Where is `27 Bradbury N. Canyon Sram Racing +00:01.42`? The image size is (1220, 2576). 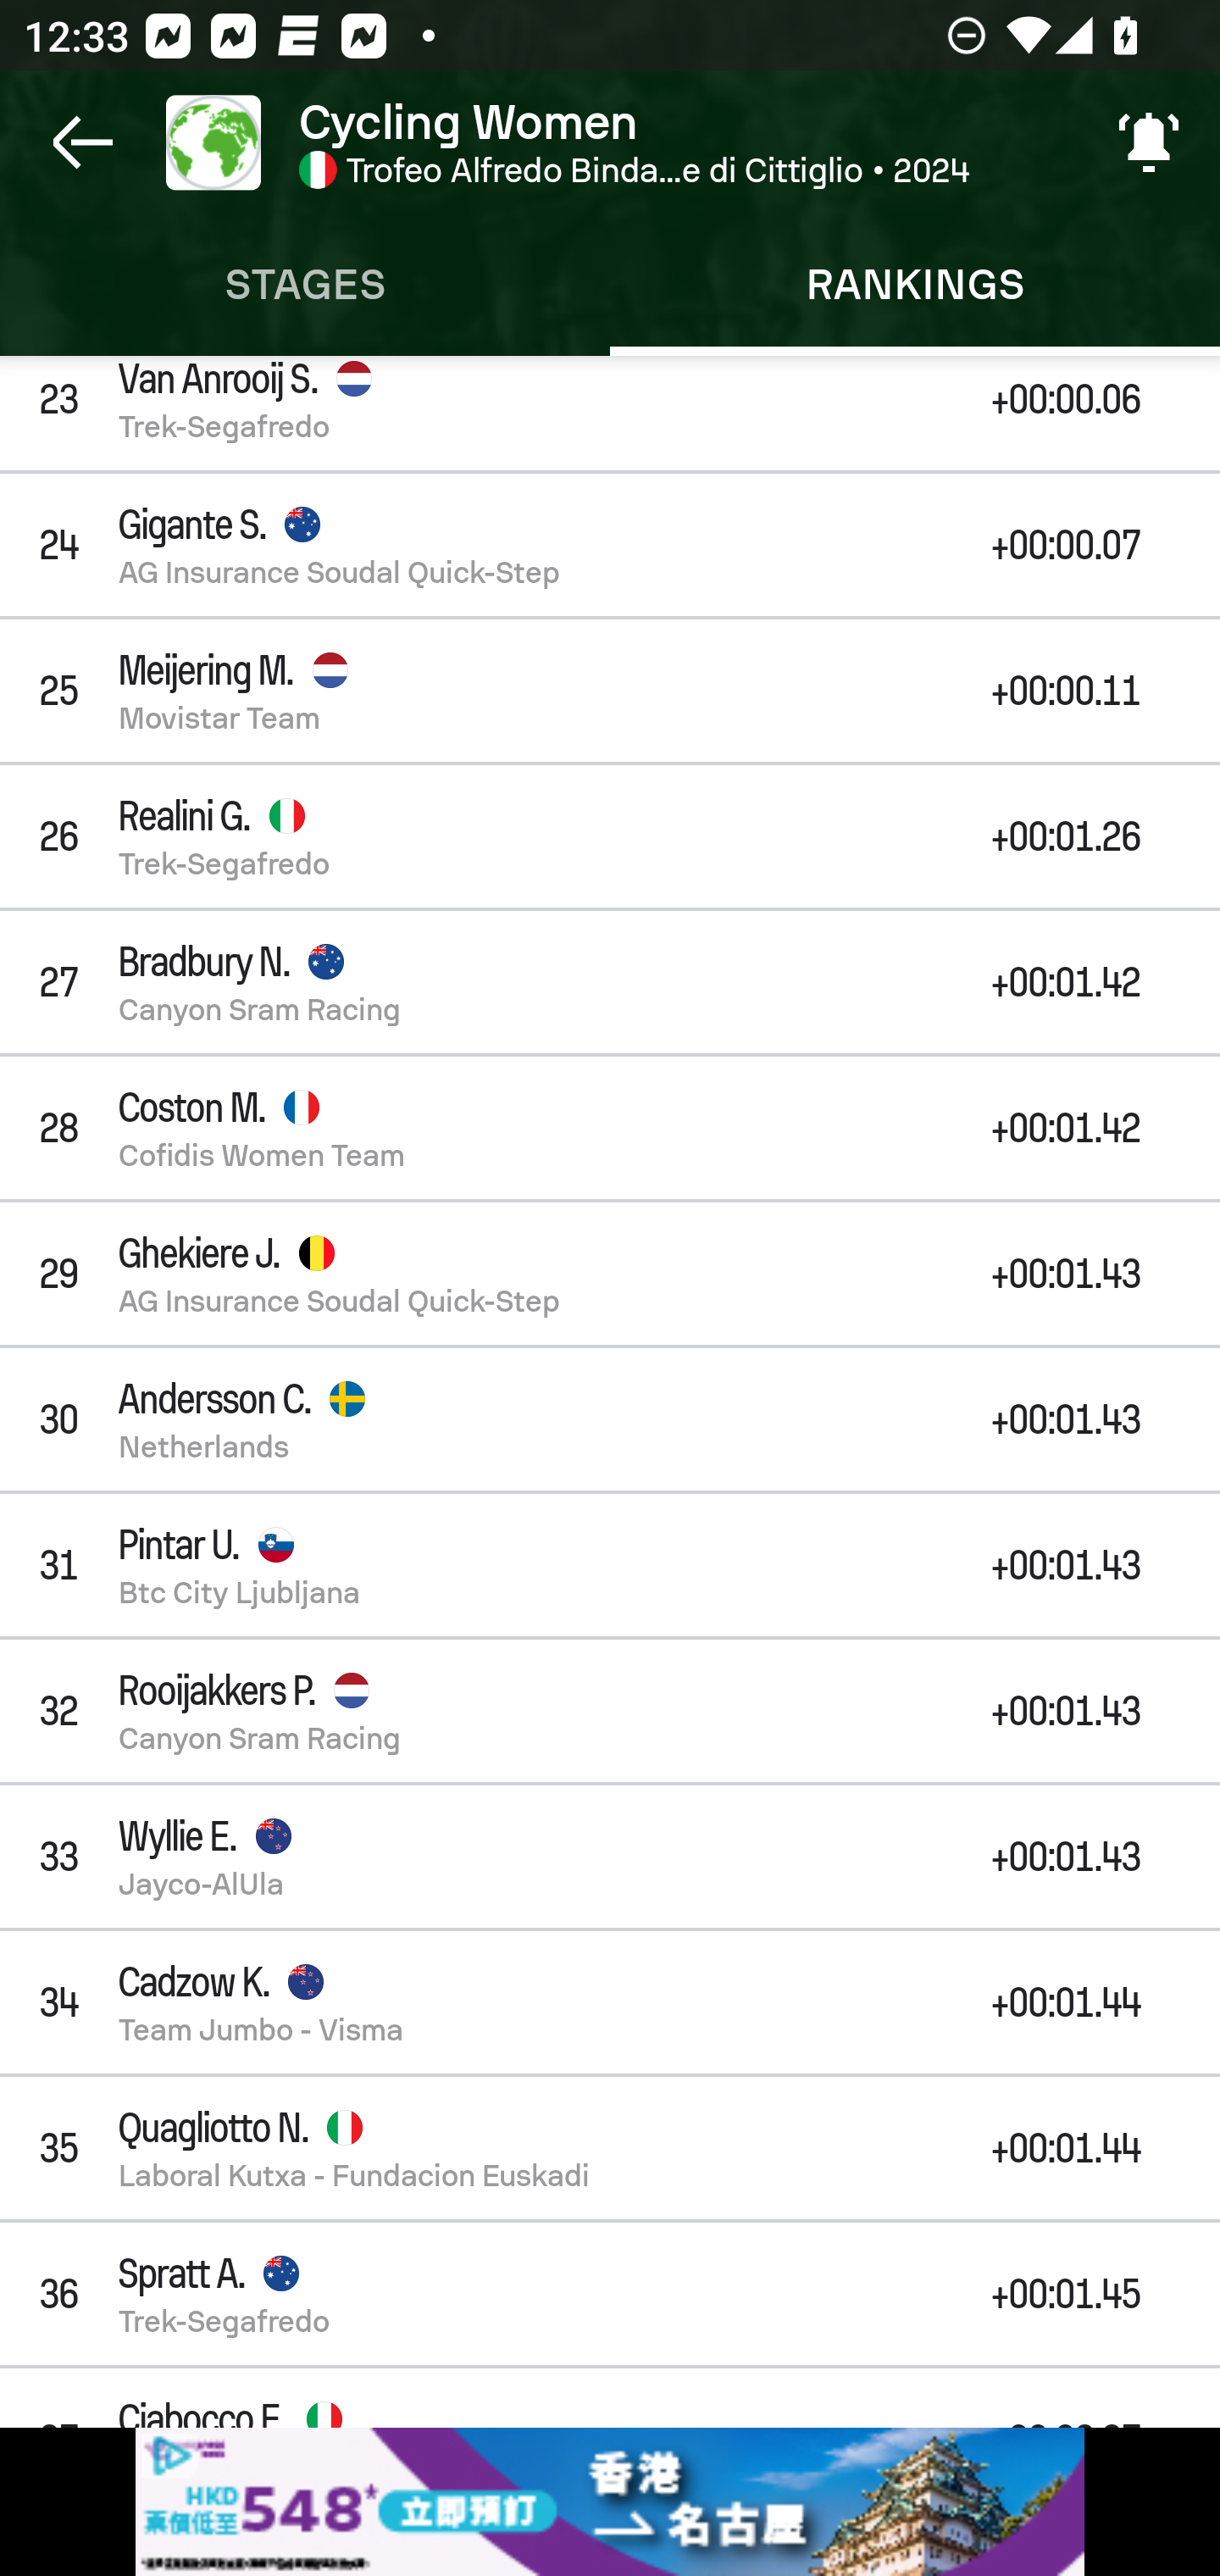
27 Bradbury N. Canyon Sram Racing +00:01.42 is located at coordinates (610, 983).